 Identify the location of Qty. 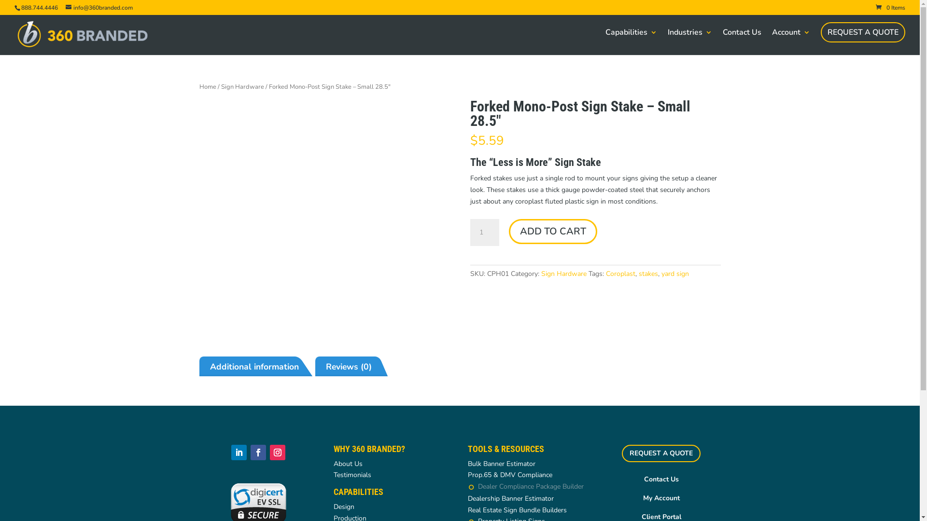
(485, 233).